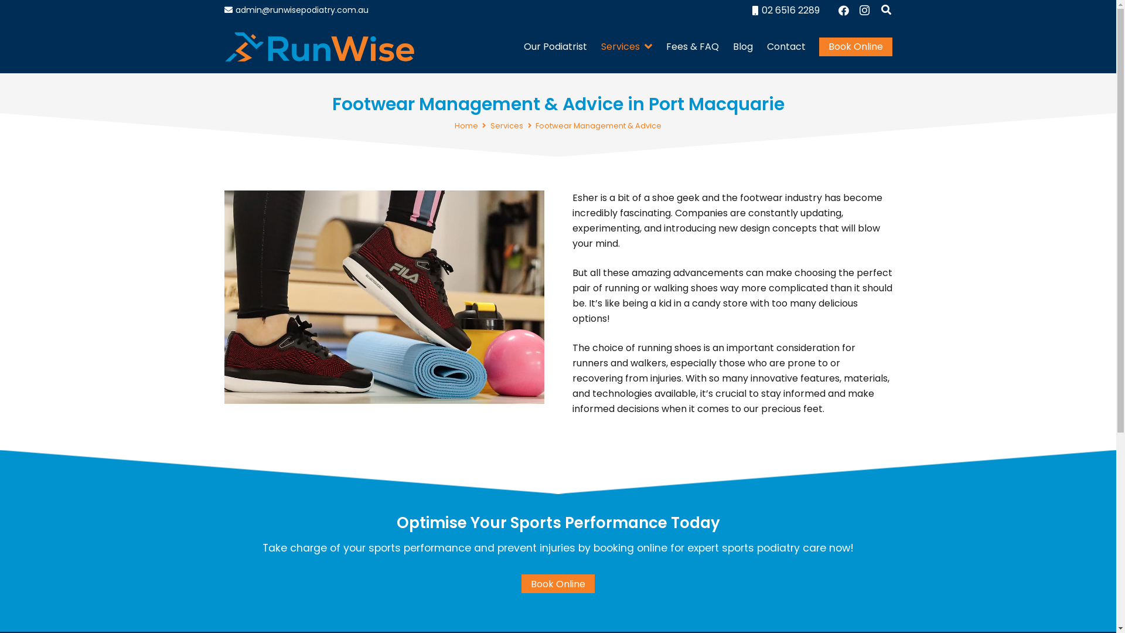 Image resolution: width=1125 pixels, height=633 pixels. Describe the element at coordinates (586, 619) in the screenshot. I see `Cancellation & Failure to Attend` at that location.